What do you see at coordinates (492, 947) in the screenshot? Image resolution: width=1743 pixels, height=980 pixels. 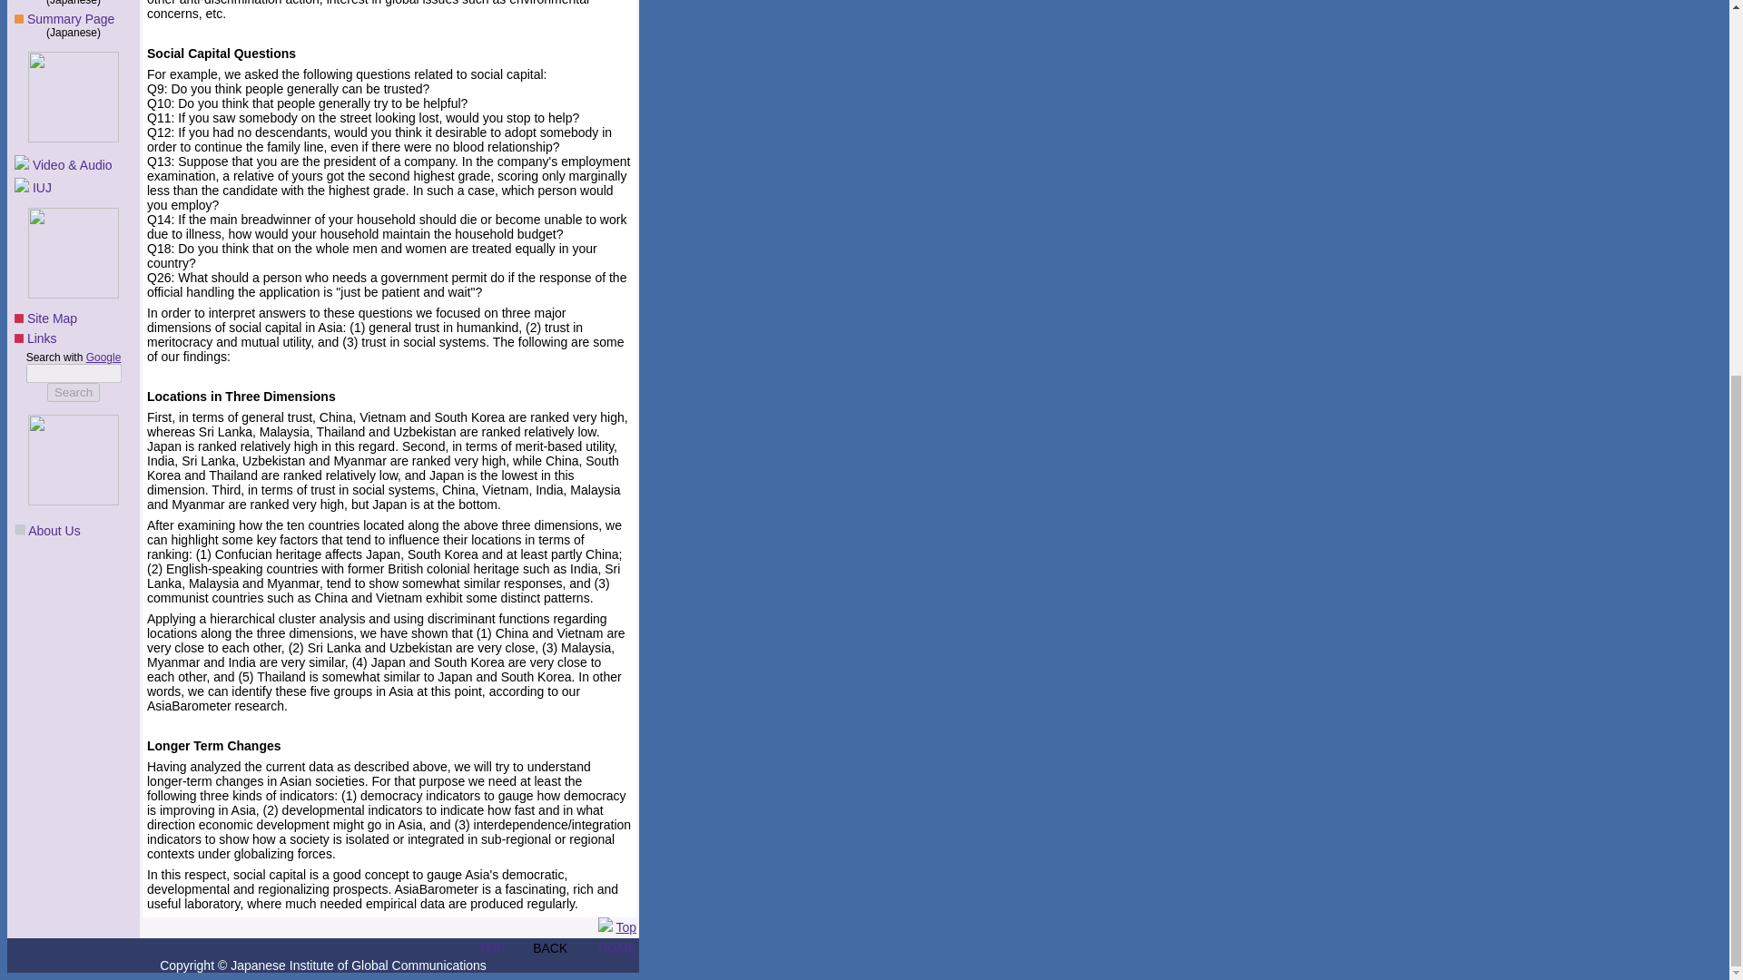 I see `TOP` at bounding box center [492, 947].